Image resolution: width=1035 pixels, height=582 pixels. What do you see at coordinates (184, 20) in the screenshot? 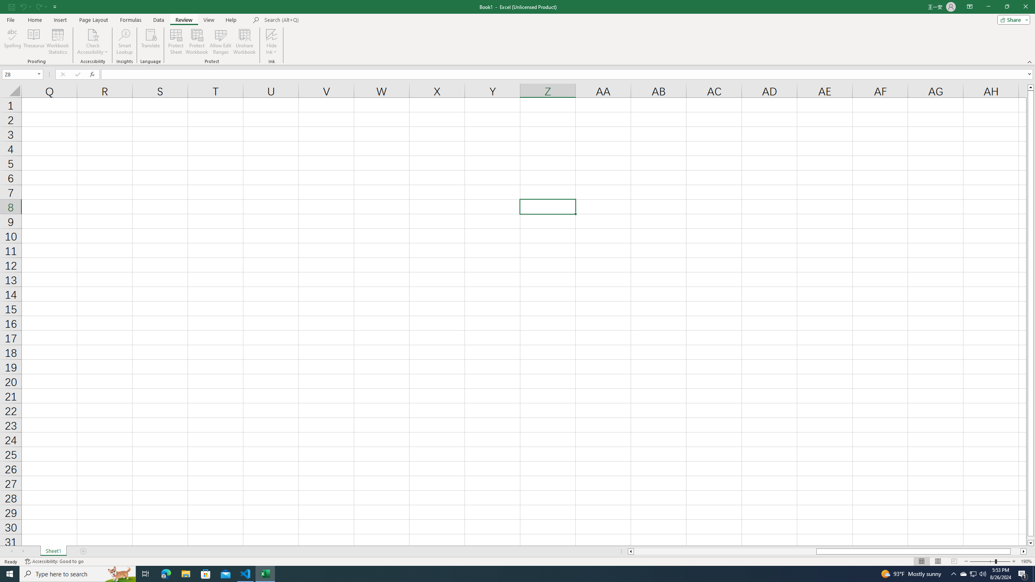
I see `Review` at bounding box center [184, 20].